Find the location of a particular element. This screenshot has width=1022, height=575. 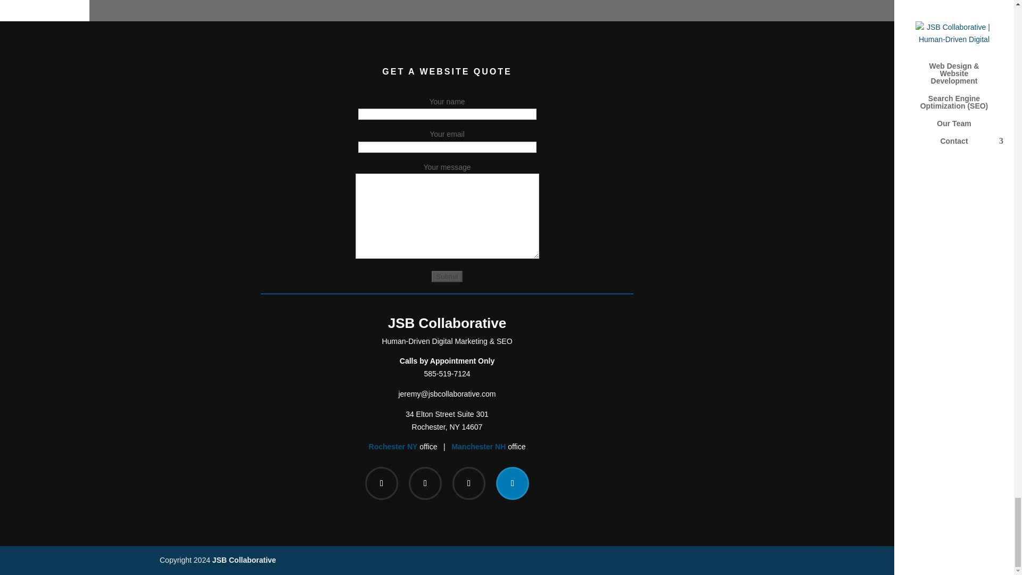

Rochester NY is located at coordinates (479, 446).